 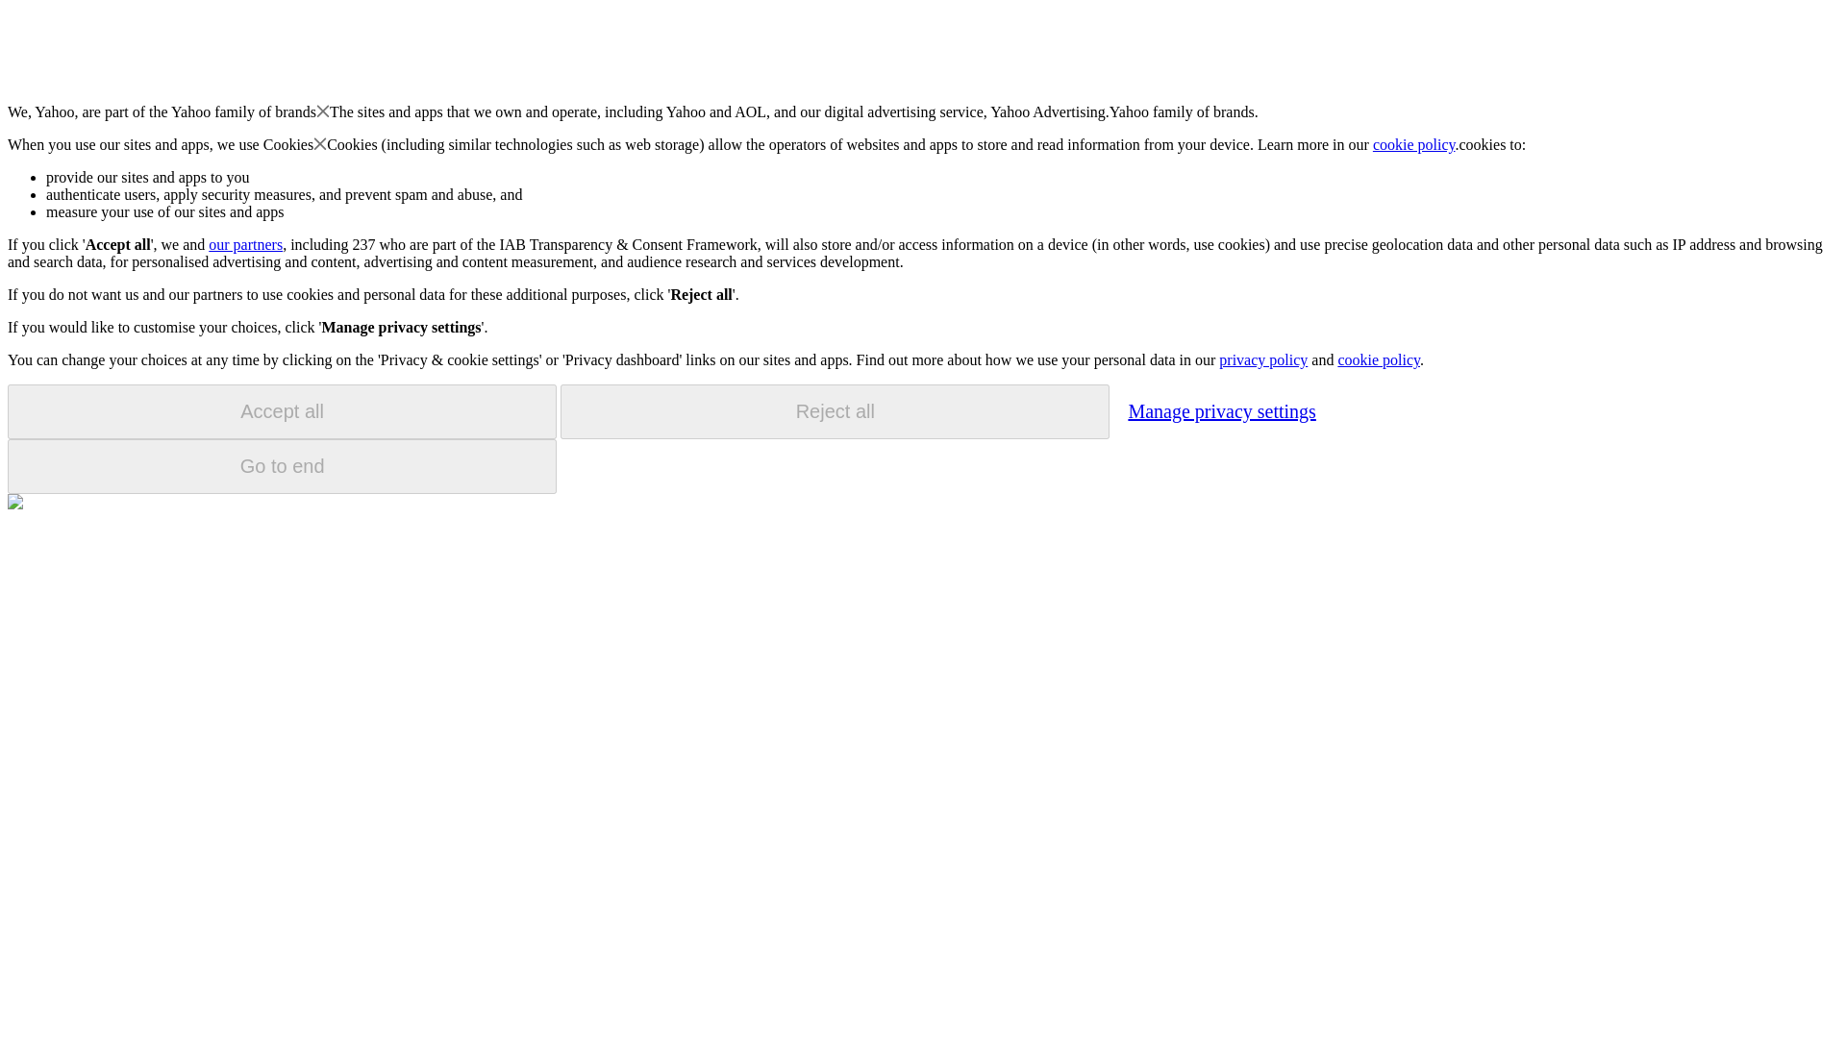 I want to click on our partners, so click(x=244, y=244).